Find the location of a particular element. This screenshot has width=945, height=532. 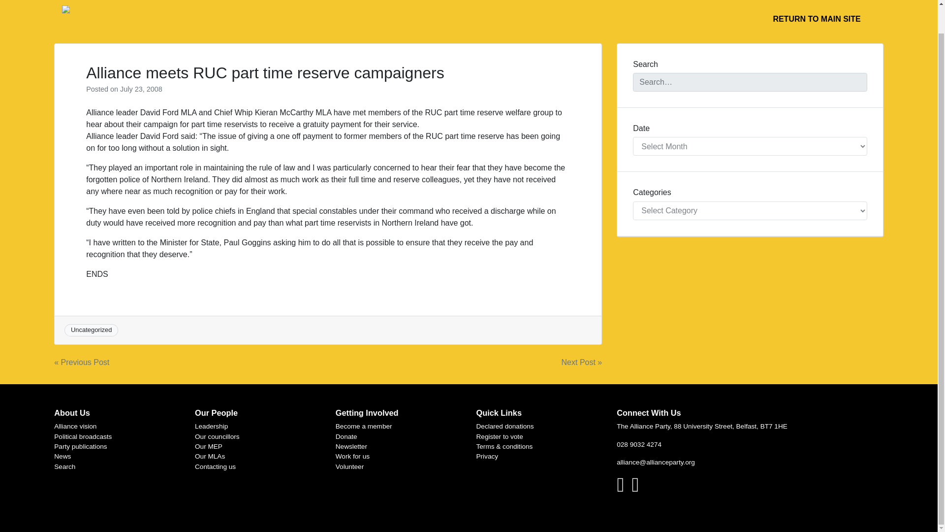

Register to vote is located at coordinates (500, 436).